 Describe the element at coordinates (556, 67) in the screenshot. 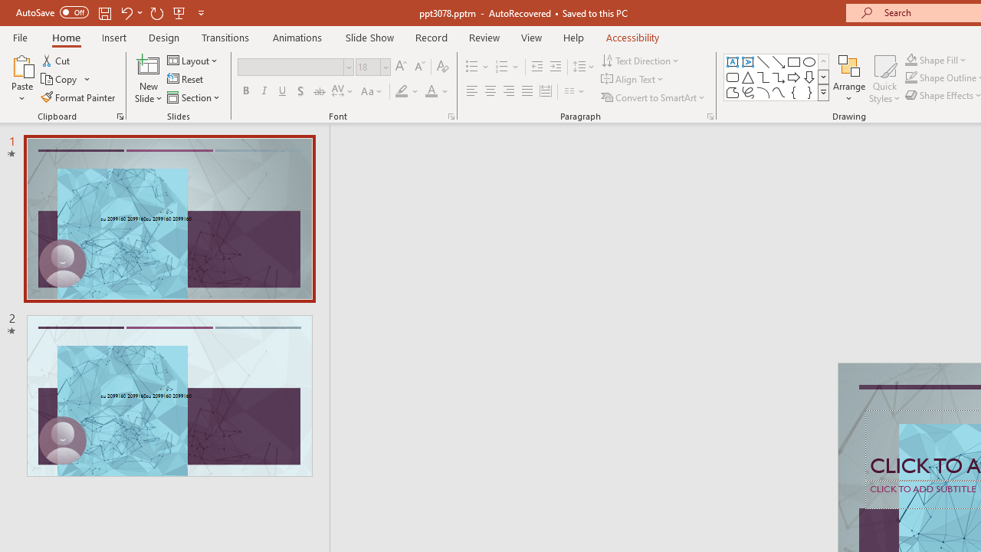

I see `Increase Indent` at that location.